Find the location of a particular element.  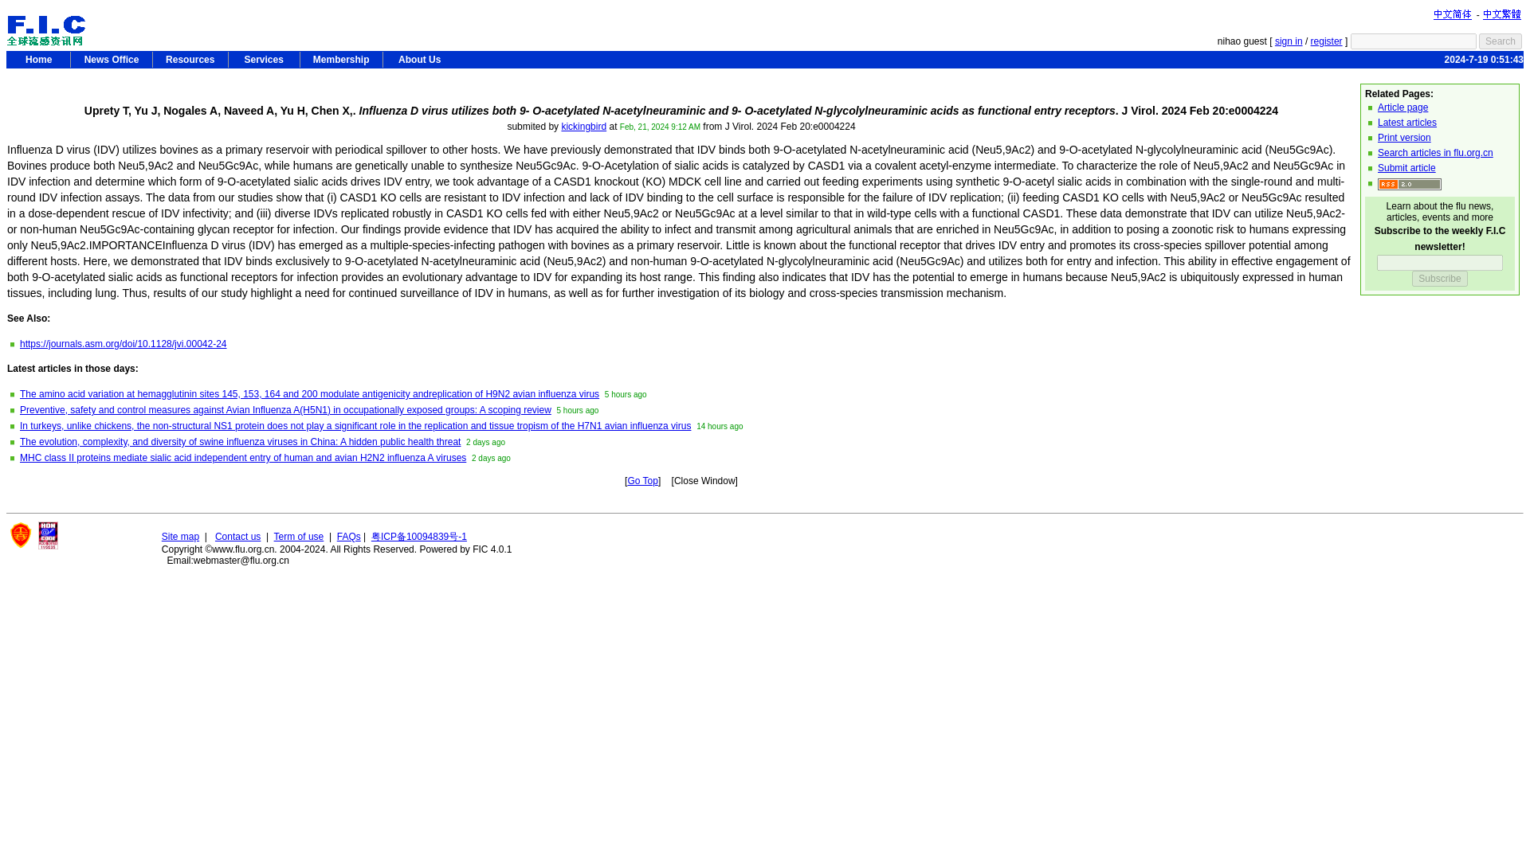

Print version is located at coordinates (1404, 138).